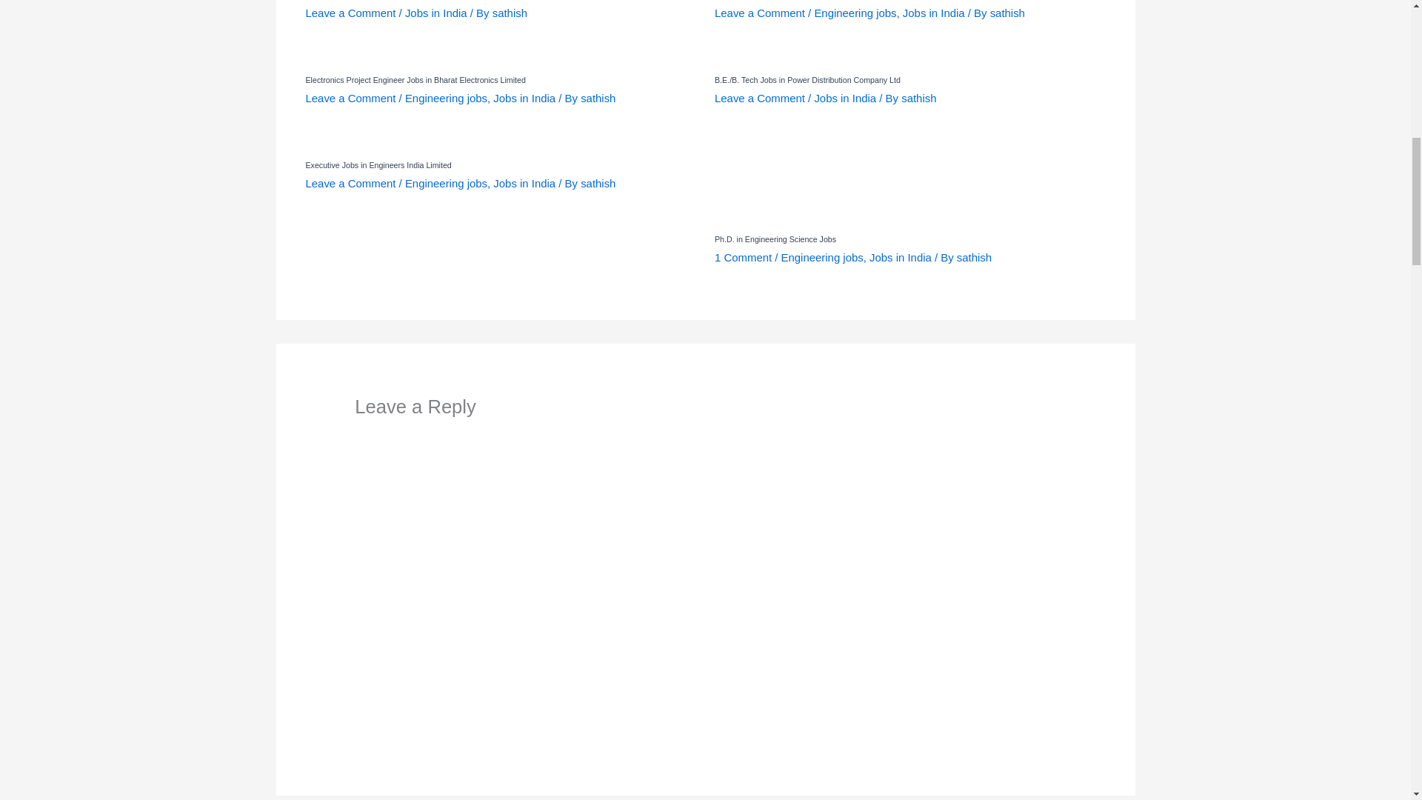 Image resolution: width=1422 pixels, height=800 pixels. I want to click on View all posts by sathish, so click(974, 258).